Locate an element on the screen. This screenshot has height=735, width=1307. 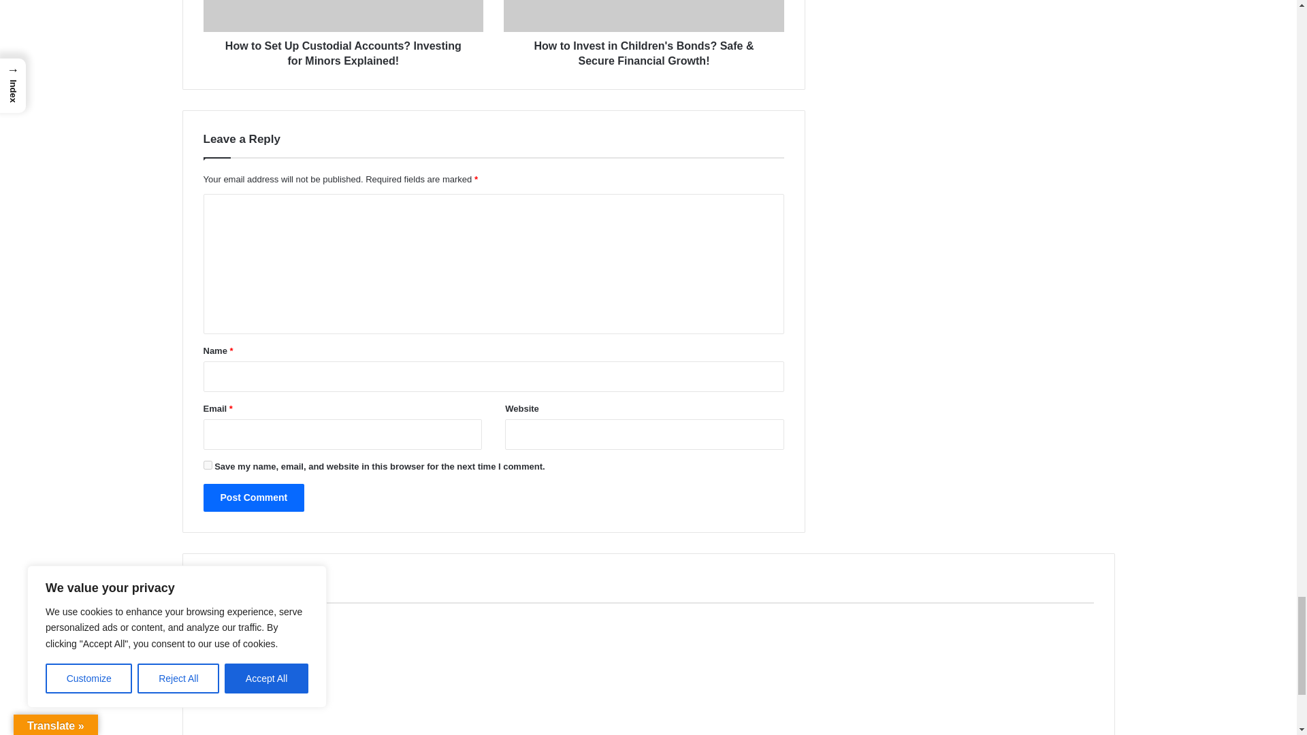
Post Comment is located at coordinates (253, 497).